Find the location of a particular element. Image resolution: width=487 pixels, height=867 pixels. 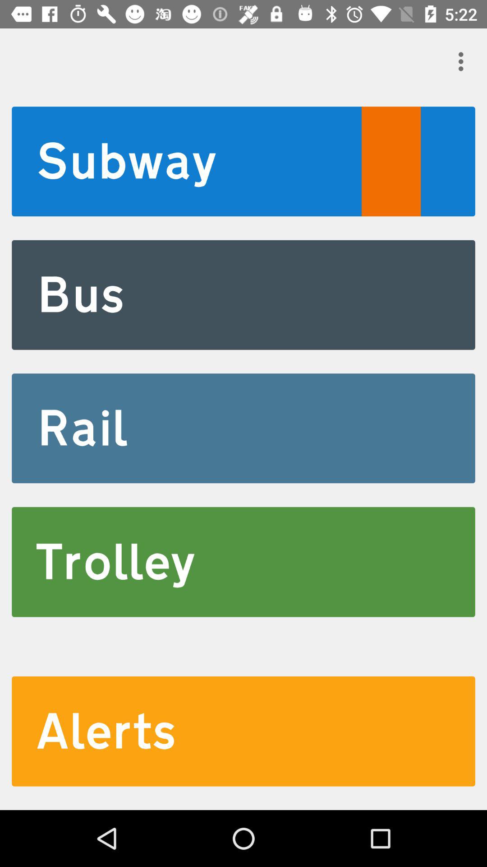

select the icon above trolley item is located at coordinates (243, 428).